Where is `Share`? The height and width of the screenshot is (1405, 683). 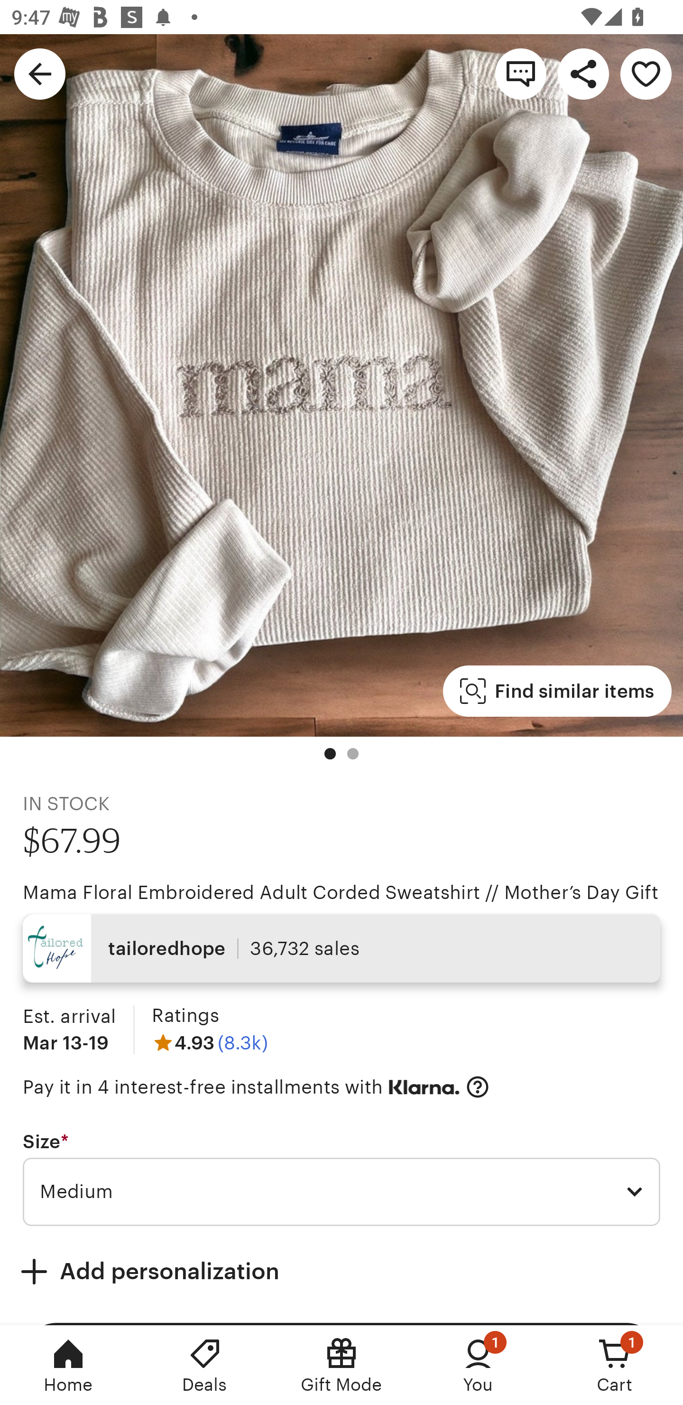
Share is located at coordinates (583, 73).